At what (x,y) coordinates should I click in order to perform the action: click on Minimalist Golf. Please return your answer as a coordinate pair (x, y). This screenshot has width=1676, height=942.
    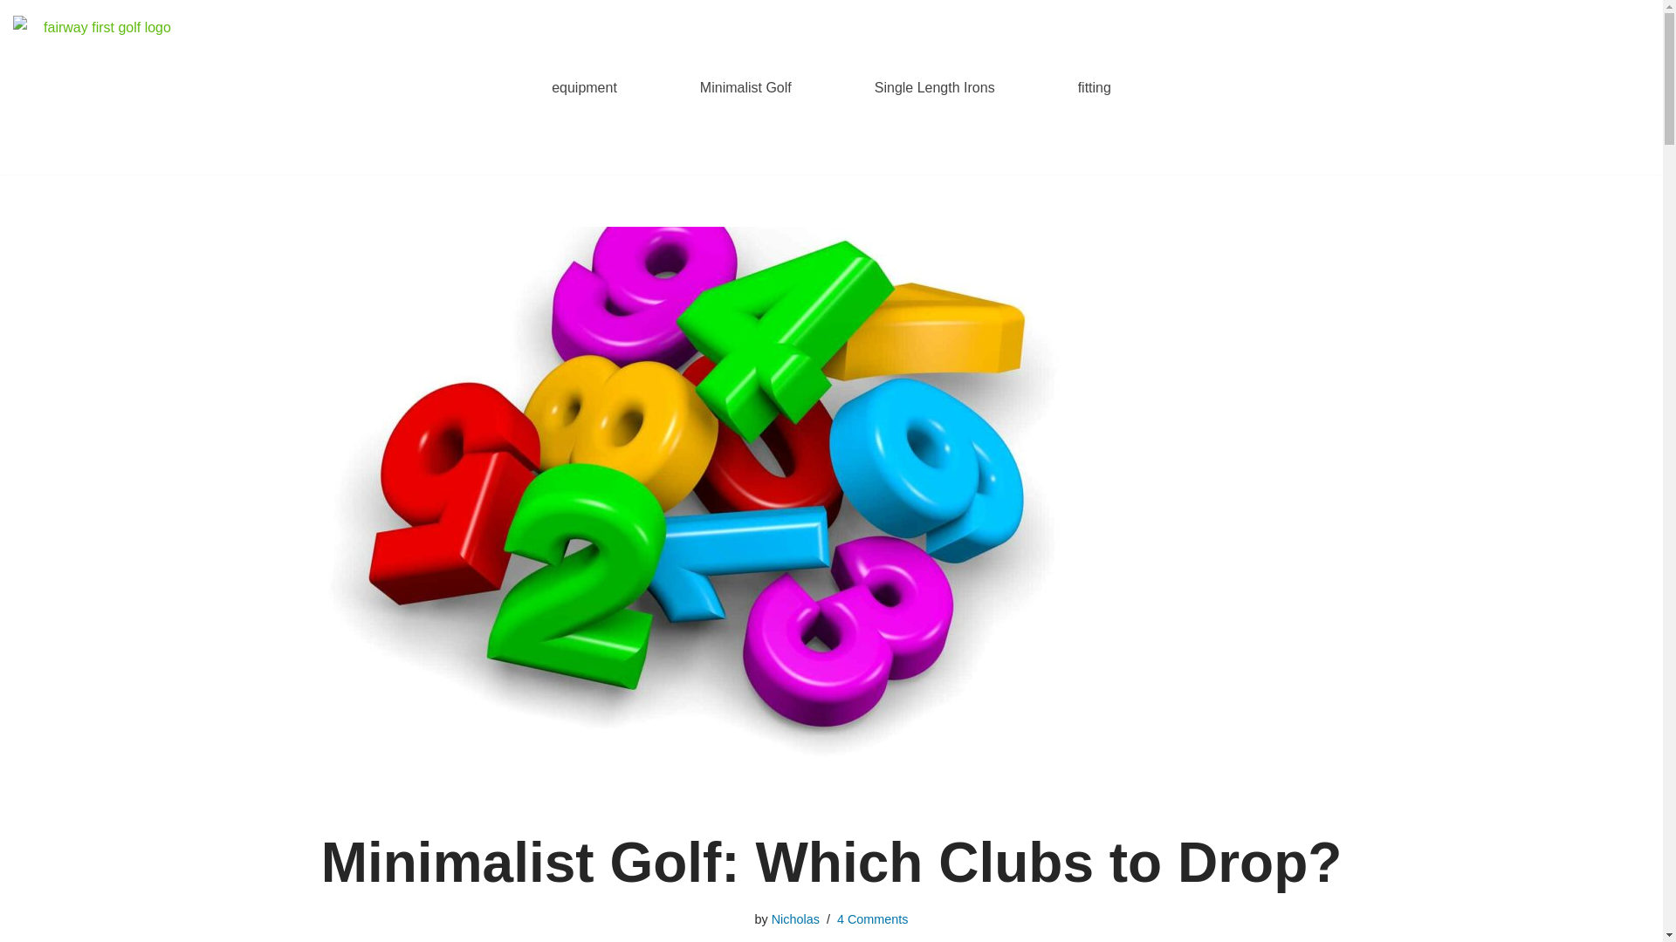
    Looking at the image, I should click on (745, 87).